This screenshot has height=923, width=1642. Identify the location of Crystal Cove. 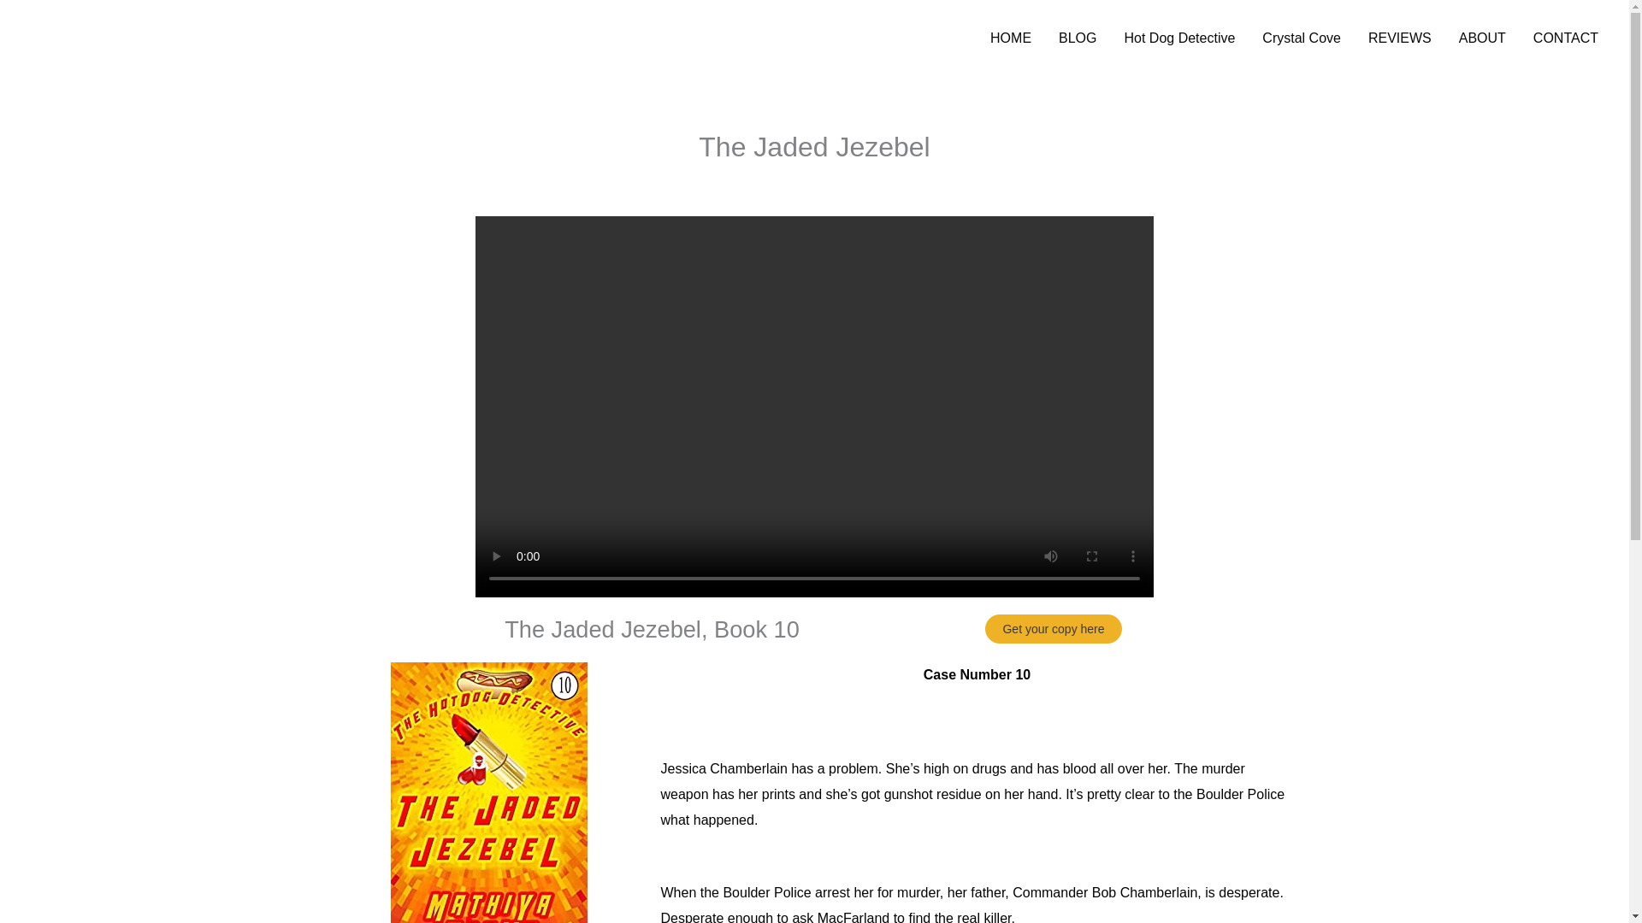
(1302, 38).